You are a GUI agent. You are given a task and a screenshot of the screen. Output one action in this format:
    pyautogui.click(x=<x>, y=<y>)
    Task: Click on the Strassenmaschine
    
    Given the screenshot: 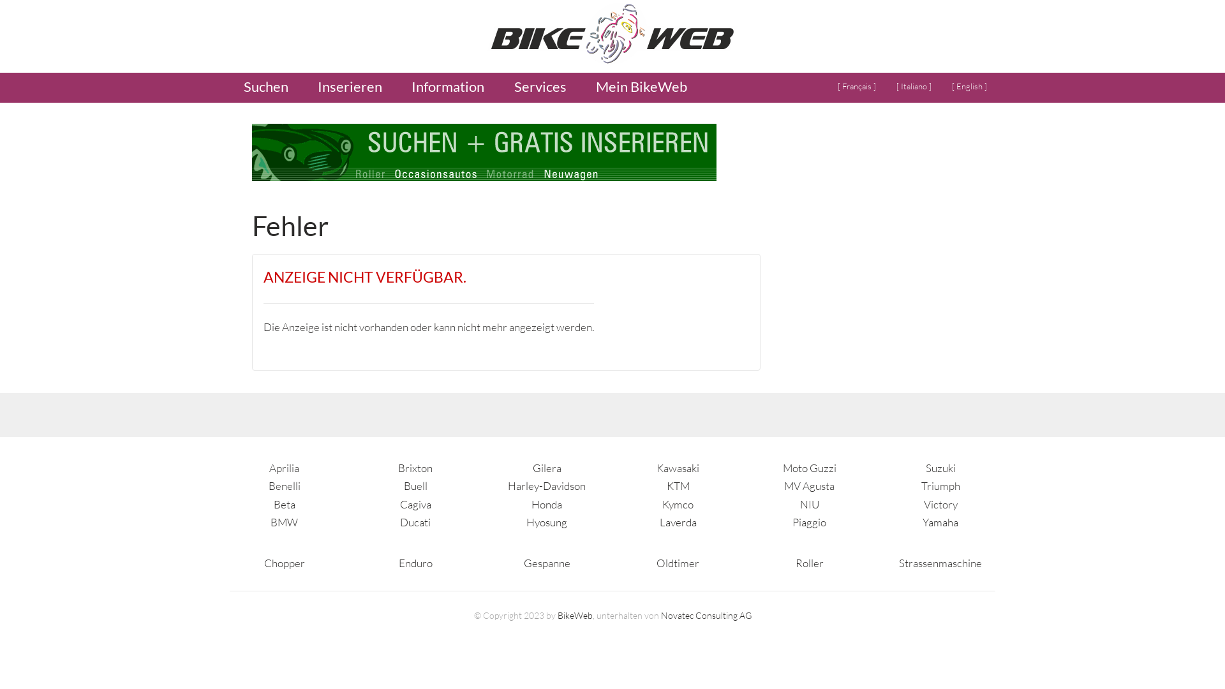 What is the action you would take?
    pyautogui.click(x=940, y=563)
    